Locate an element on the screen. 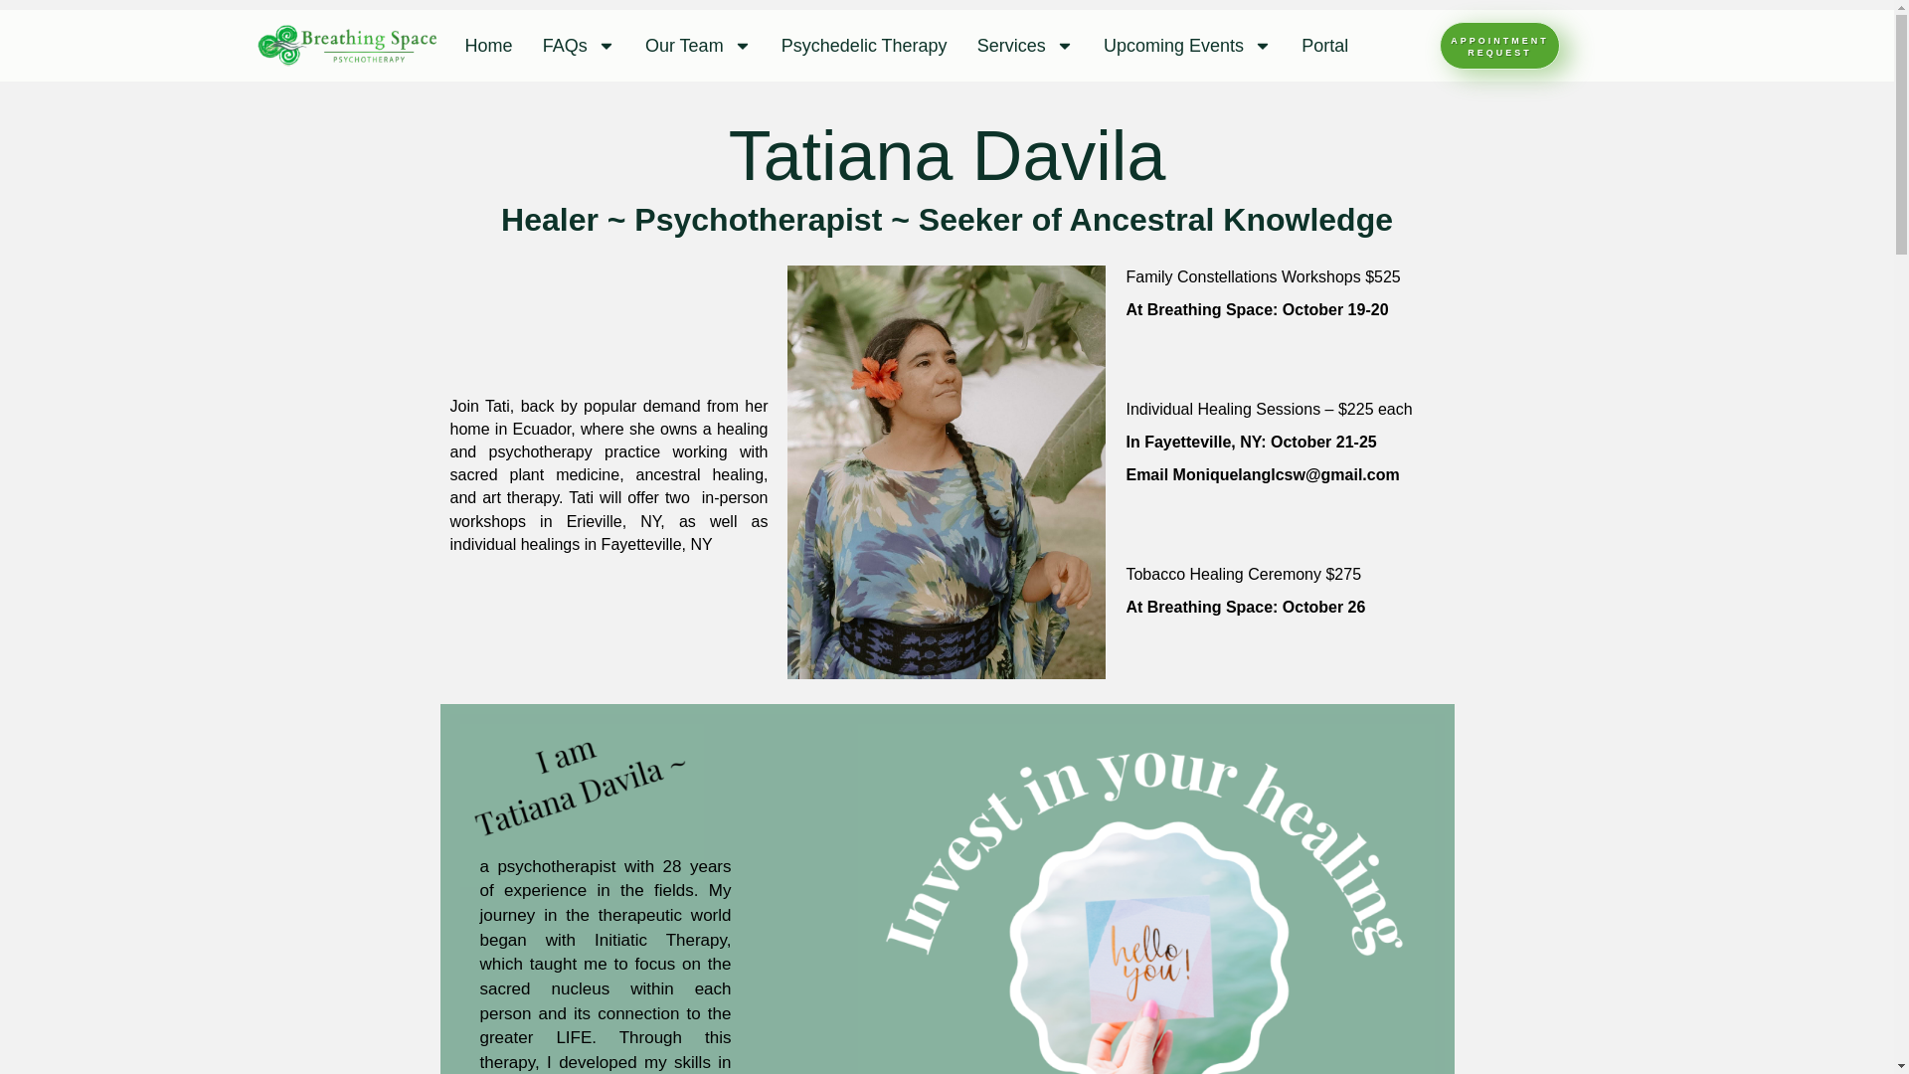 Image resolution: width=1909 pixels, height=1074 pixels. Portal is located at coordinates (1325, 46).